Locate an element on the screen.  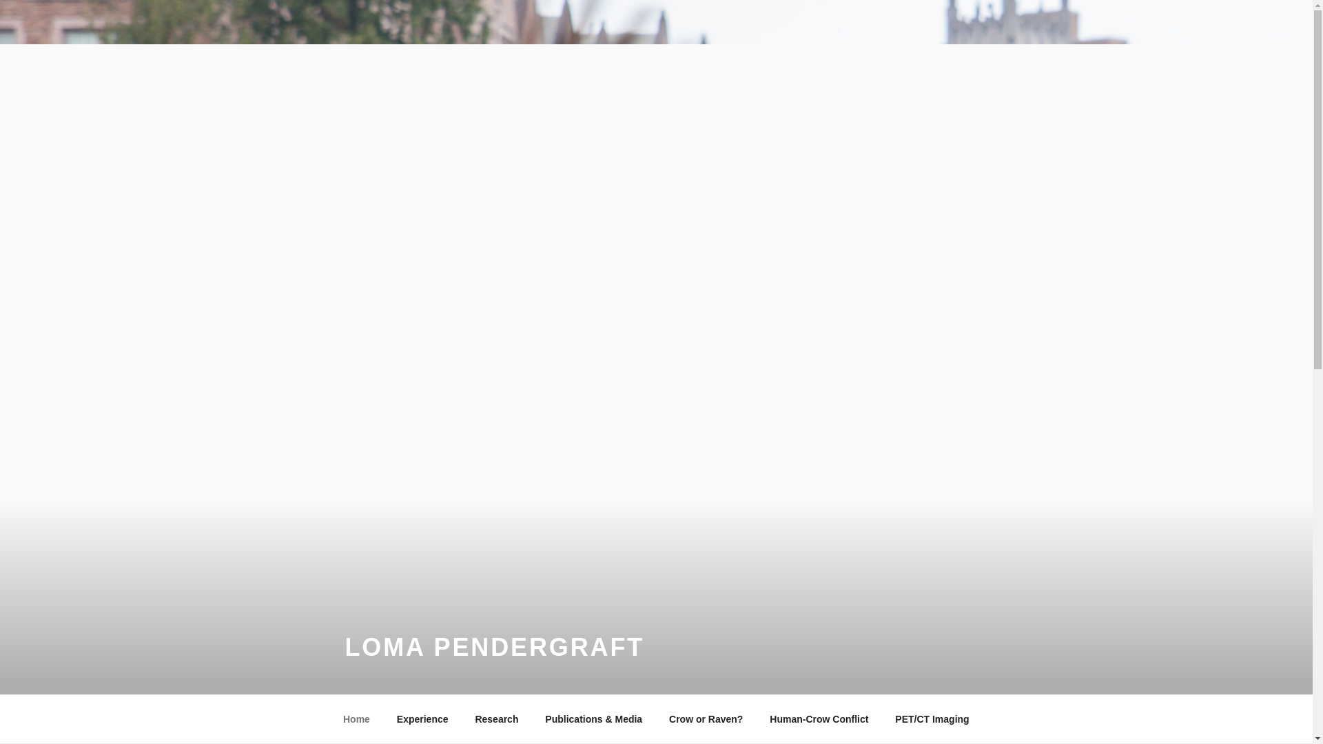
LOMA PENDERGRAFT is located at coordinates (494, 648).